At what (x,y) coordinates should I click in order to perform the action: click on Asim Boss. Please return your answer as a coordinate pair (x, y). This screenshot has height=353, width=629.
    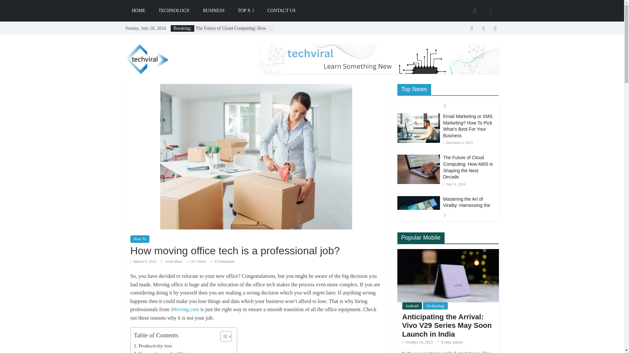
    Looking at the image, I should click on (174, 261).